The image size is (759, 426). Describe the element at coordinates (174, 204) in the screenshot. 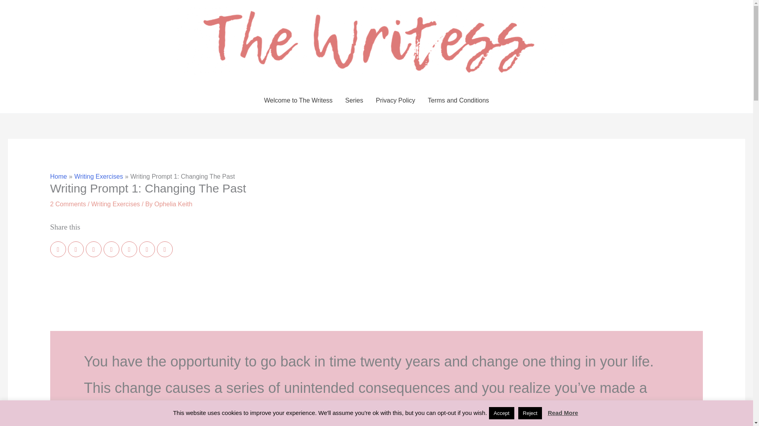

I see `View all posts by Ophelia Keith` at that location.